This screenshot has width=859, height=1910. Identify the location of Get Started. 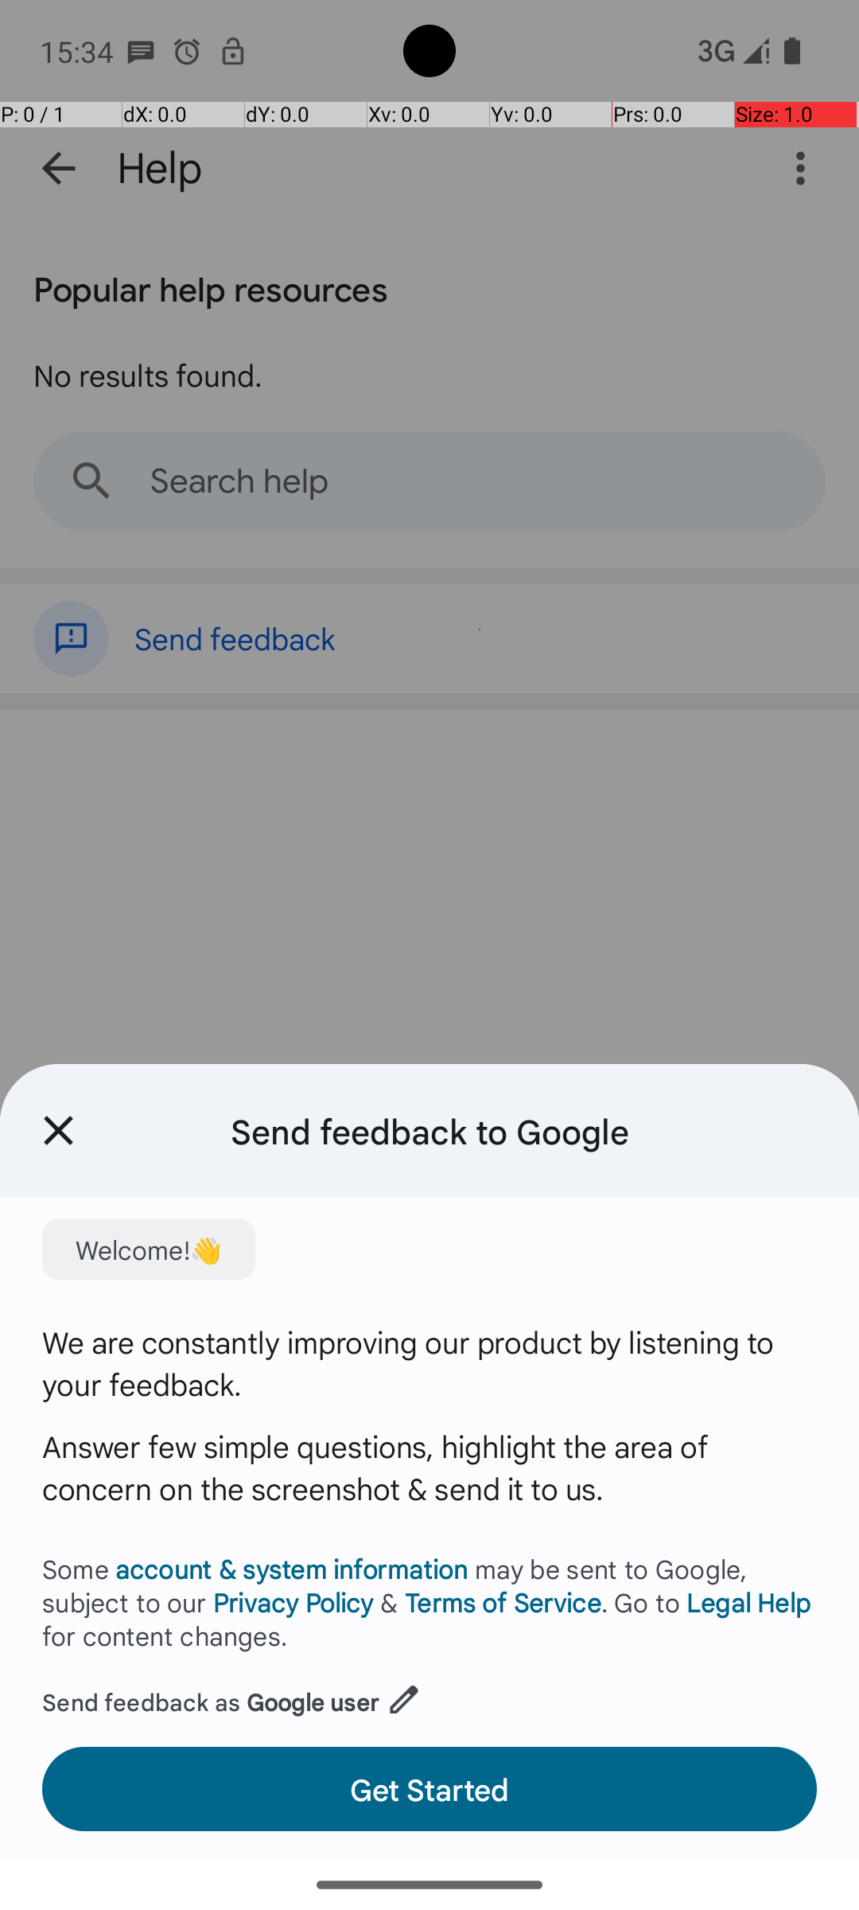
(429, 1789).